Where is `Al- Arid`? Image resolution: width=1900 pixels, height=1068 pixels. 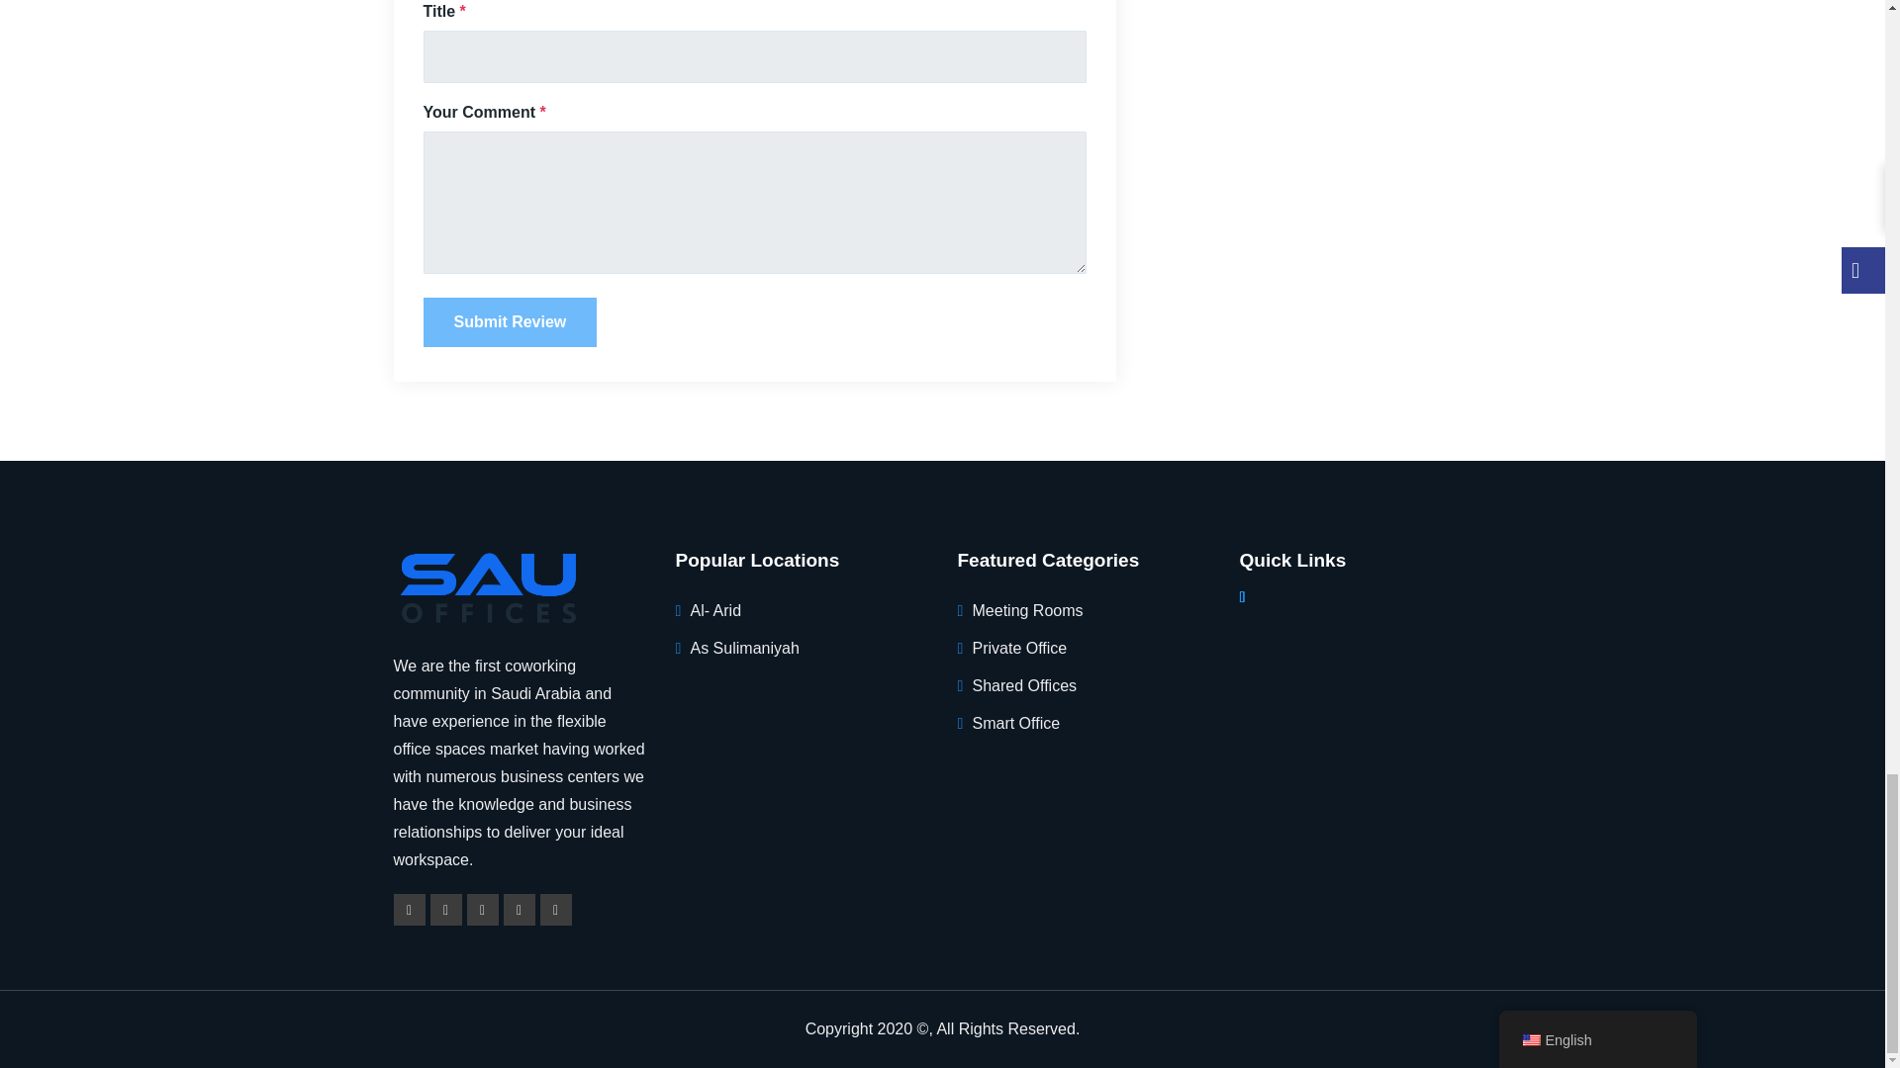
Al- Arid is located at coordinates (716, 611).